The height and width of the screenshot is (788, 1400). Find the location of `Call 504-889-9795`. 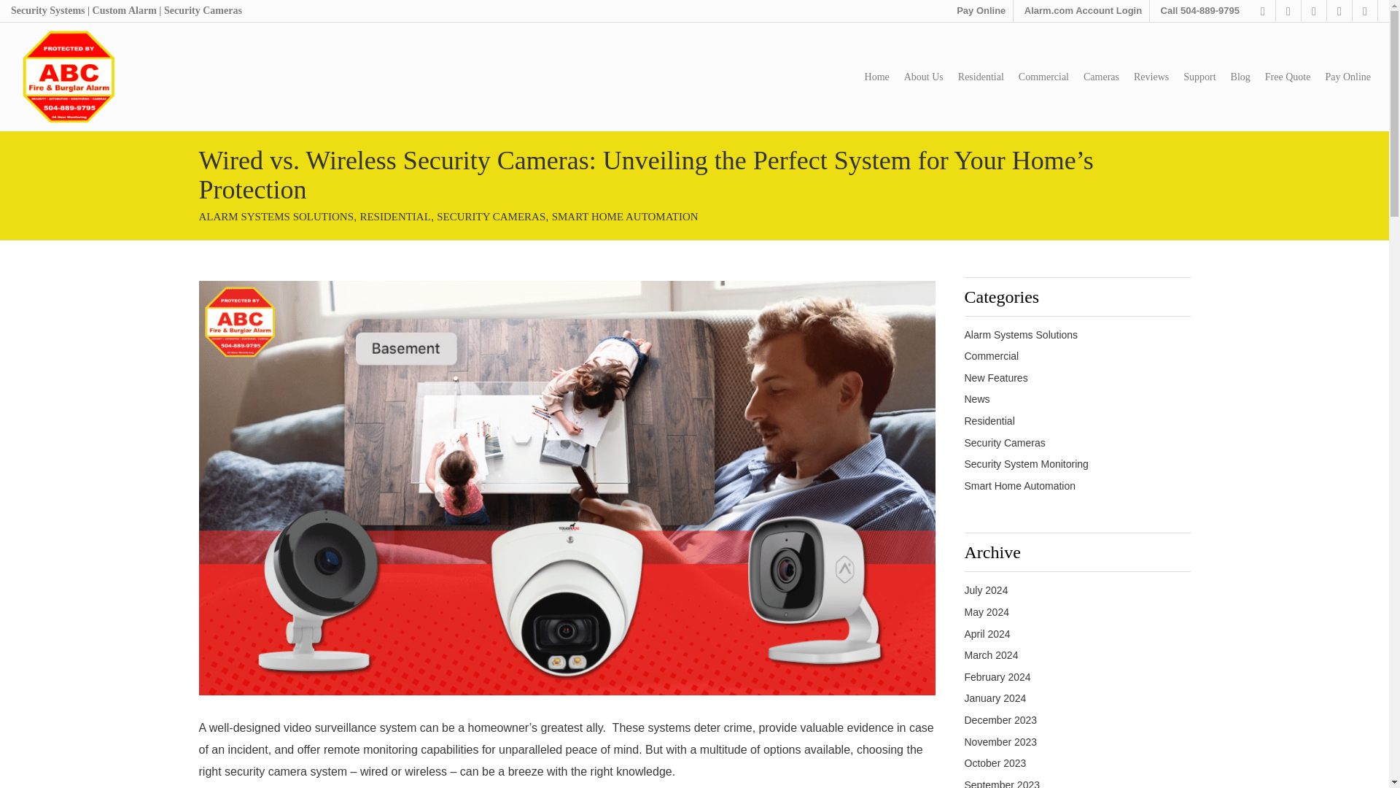

Call 504-889-9795 is located at coordinates (1203, 11).